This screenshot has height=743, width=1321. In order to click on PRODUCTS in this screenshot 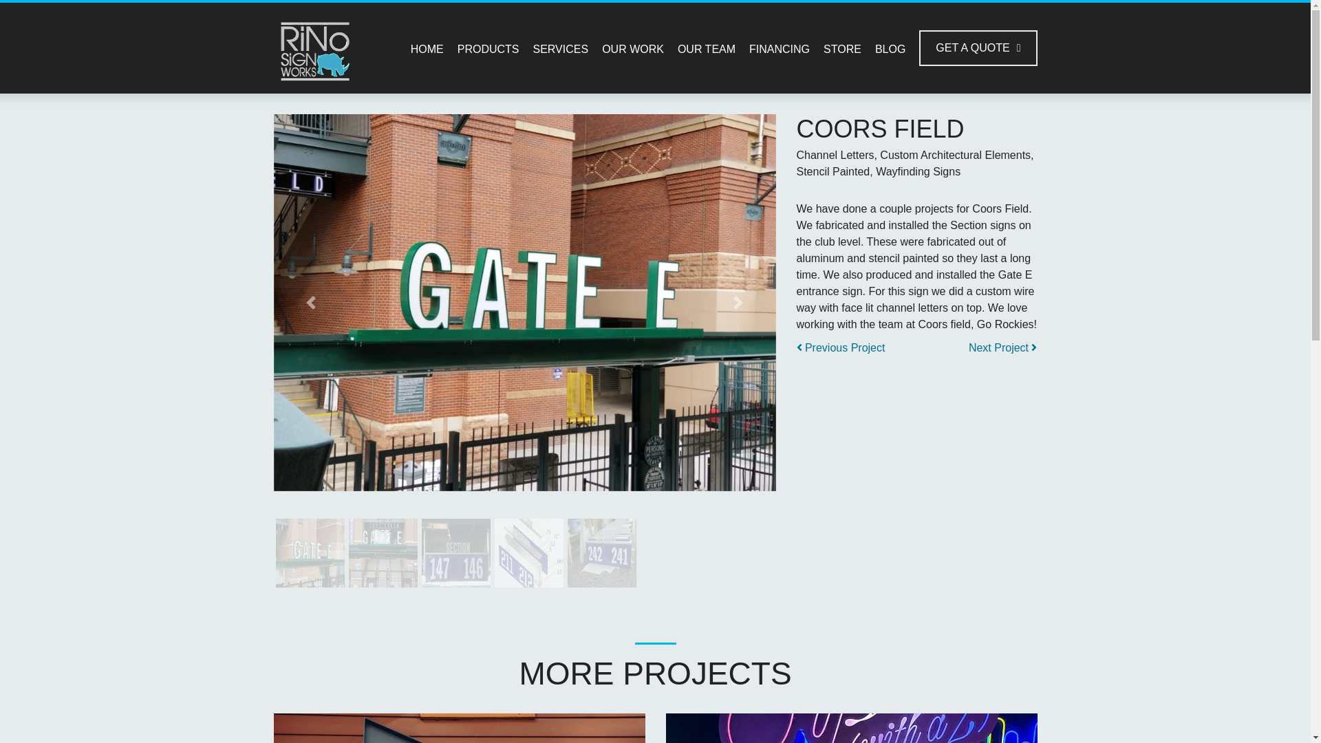, I will do `click(488, 48)`.